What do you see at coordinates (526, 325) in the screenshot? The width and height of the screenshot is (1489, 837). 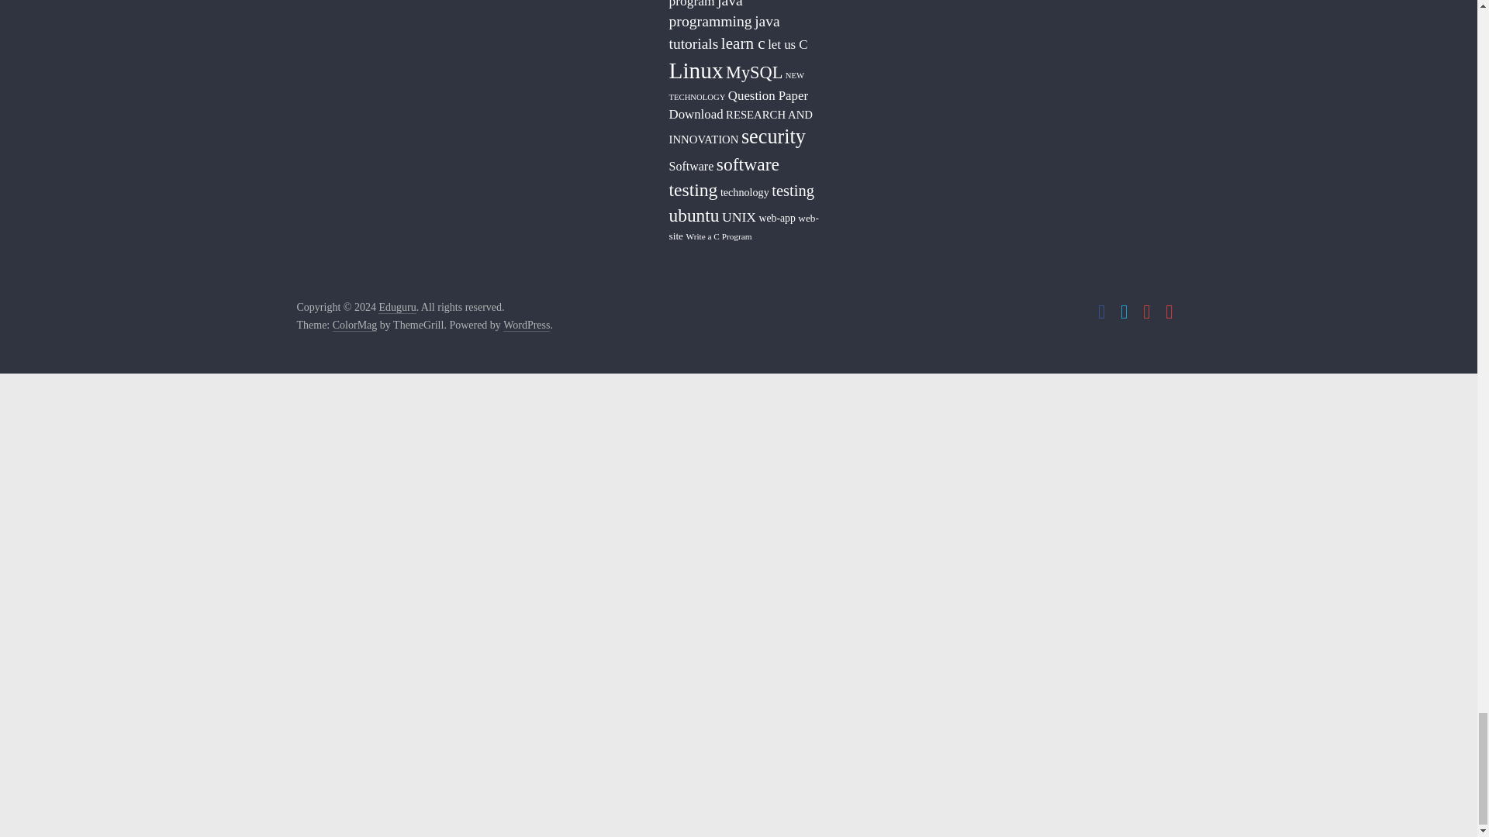 I see `WordPress` at bounding box center [526, 325].